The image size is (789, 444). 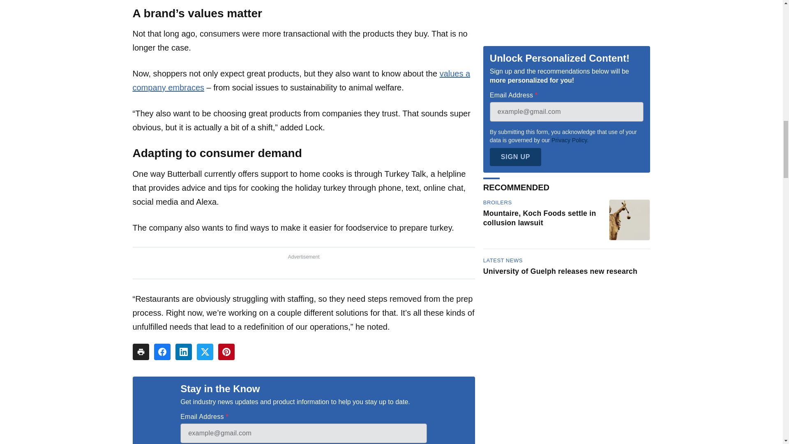 What do you see at coordinates (226, 351) in the screenshot?
I see `Share To pinterest` at bounding box center [226, 351].